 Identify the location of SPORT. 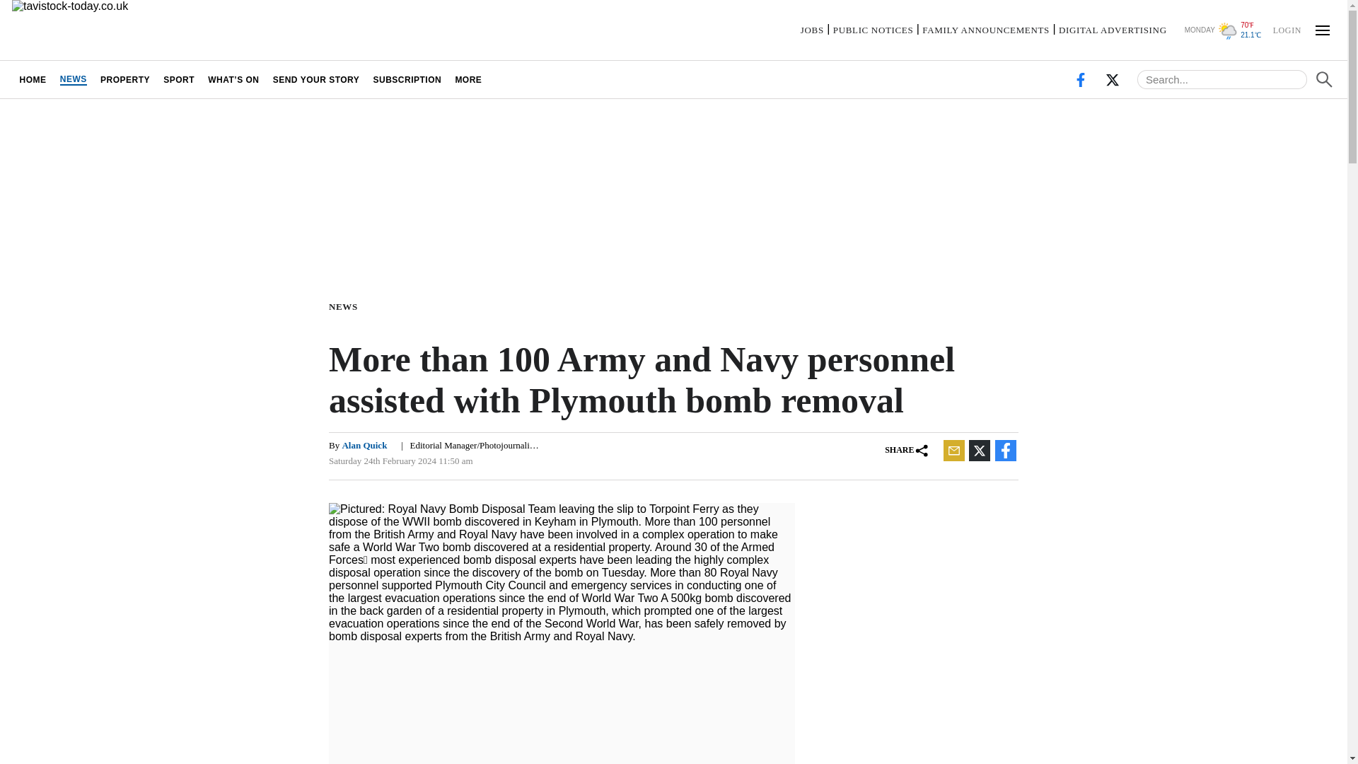
(179, 79).